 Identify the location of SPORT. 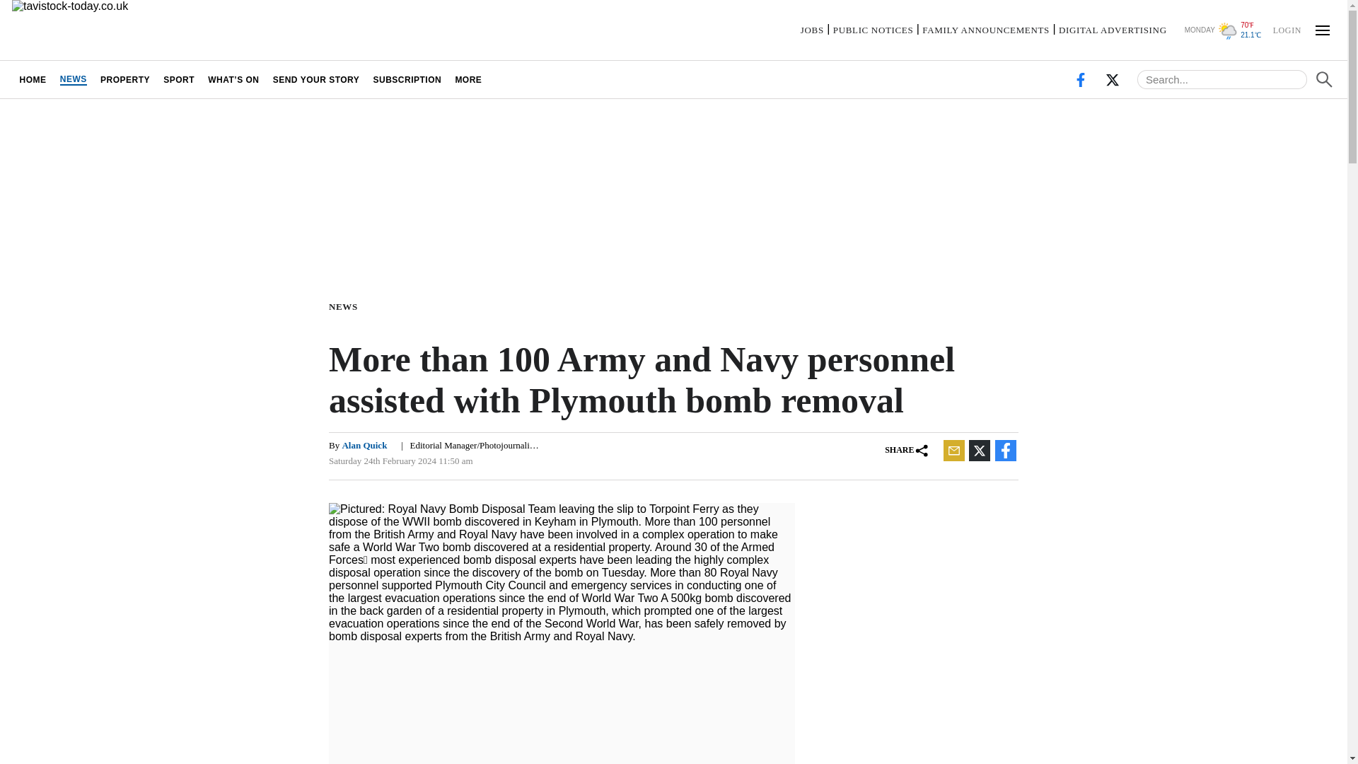
(179, 79).